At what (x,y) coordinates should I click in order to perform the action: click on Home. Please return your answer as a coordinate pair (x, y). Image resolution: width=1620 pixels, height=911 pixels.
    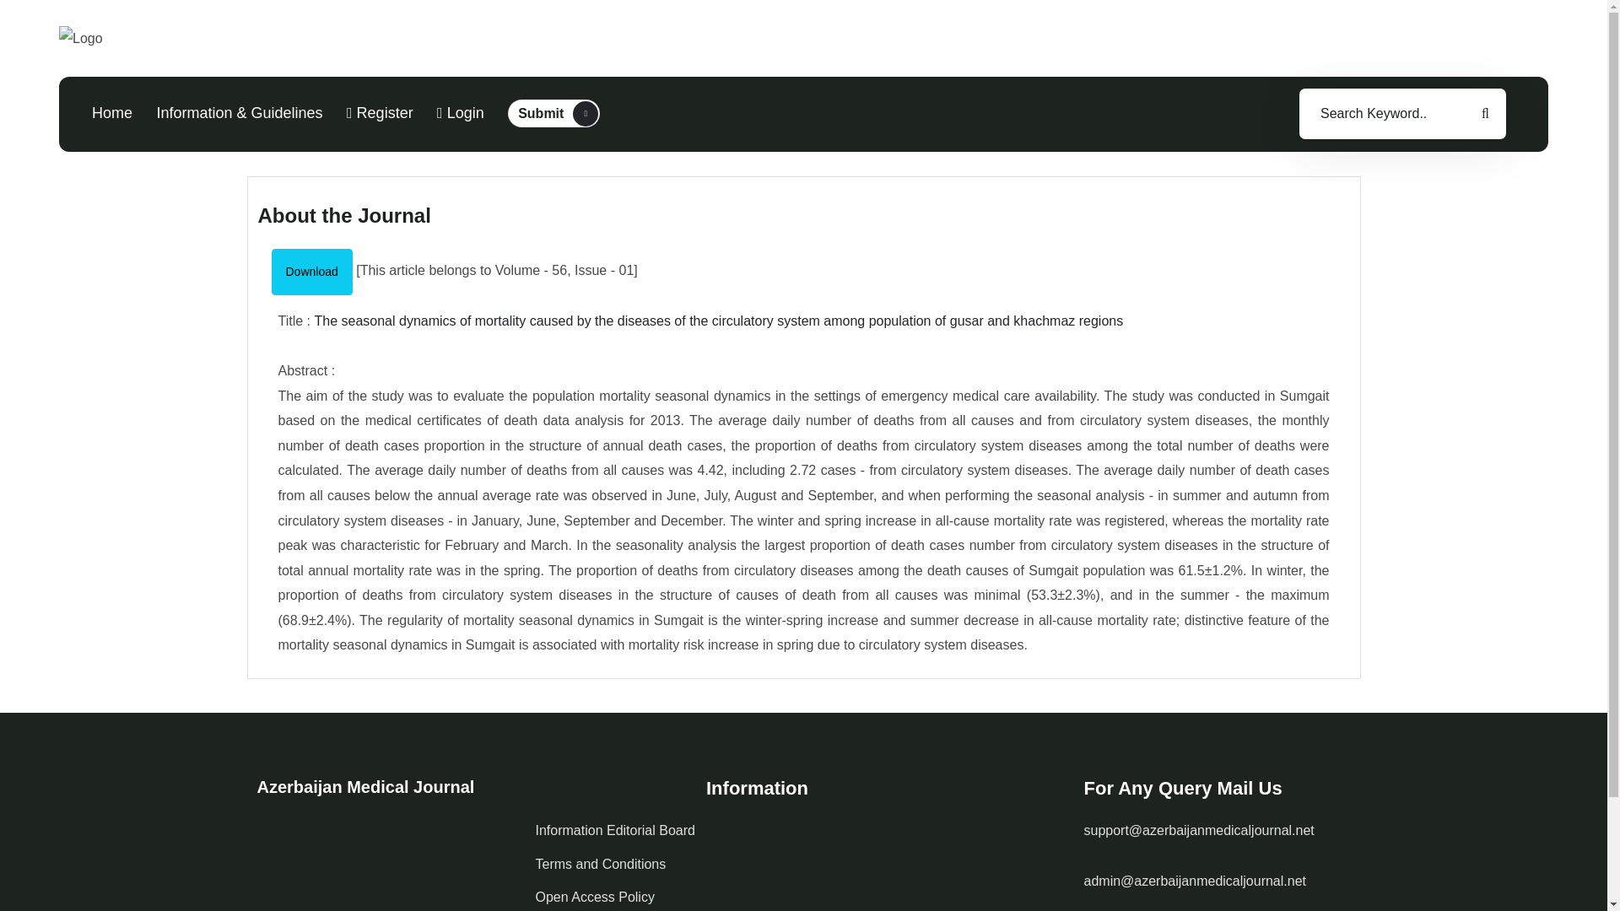
    Looking at the image, I should click on (461, 114).